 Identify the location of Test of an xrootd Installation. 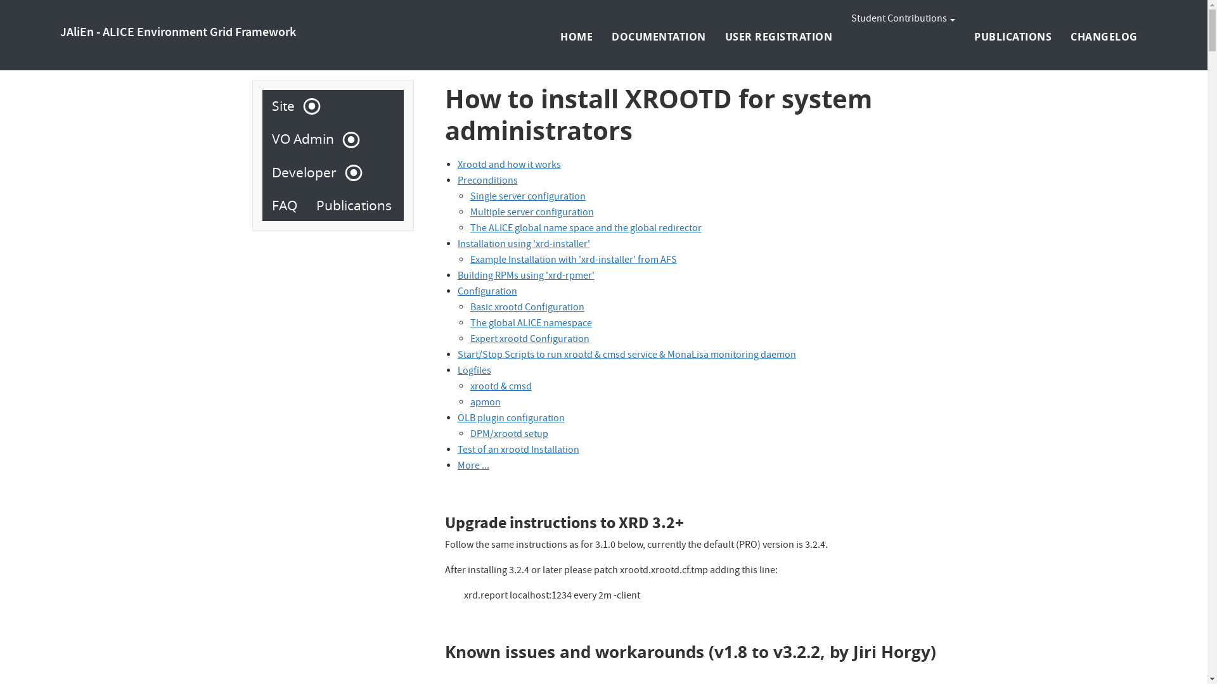
(518, 451).